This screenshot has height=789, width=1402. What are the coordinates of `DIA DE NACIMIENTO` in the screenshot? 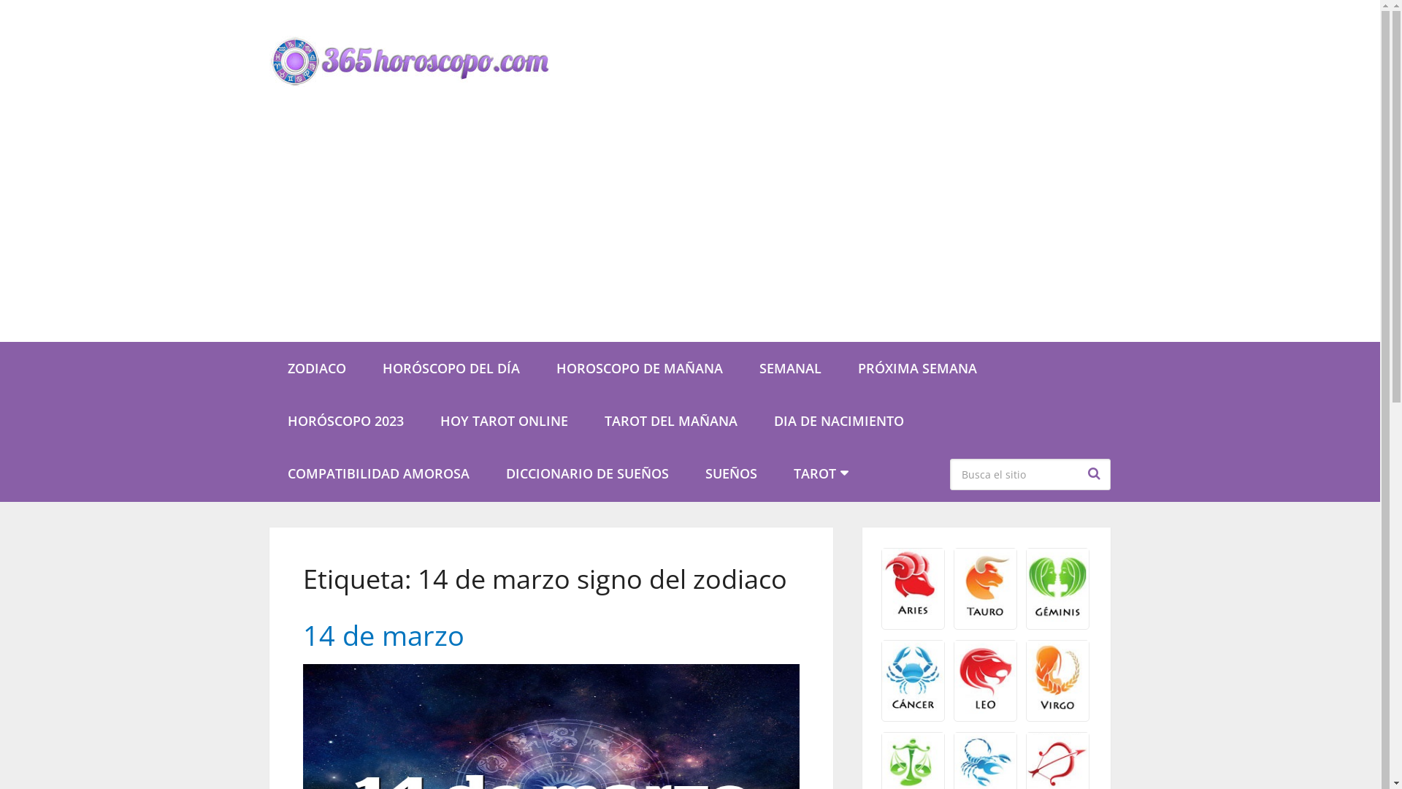 It's located at (839, 421).